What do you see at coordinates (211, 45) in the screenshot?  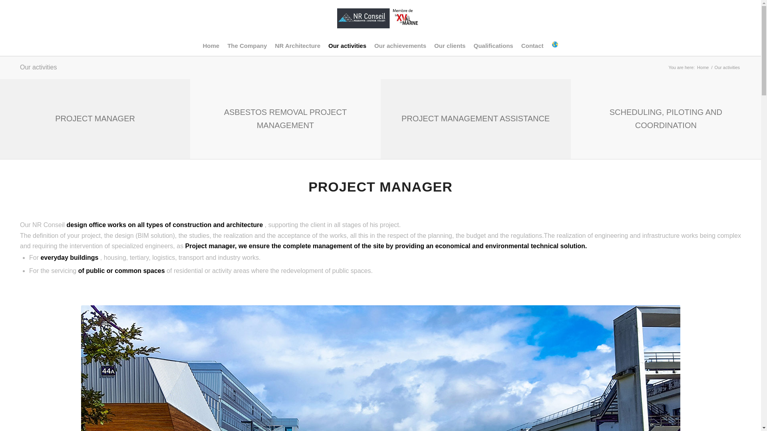 I see `Home` at bounding box center [211, 45].